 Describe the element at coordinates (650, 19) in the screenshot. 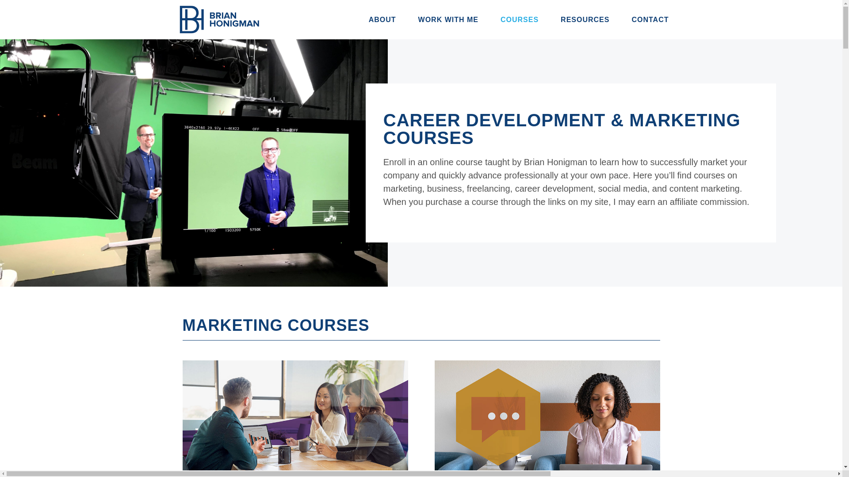

I see `CONTACT` at that location.